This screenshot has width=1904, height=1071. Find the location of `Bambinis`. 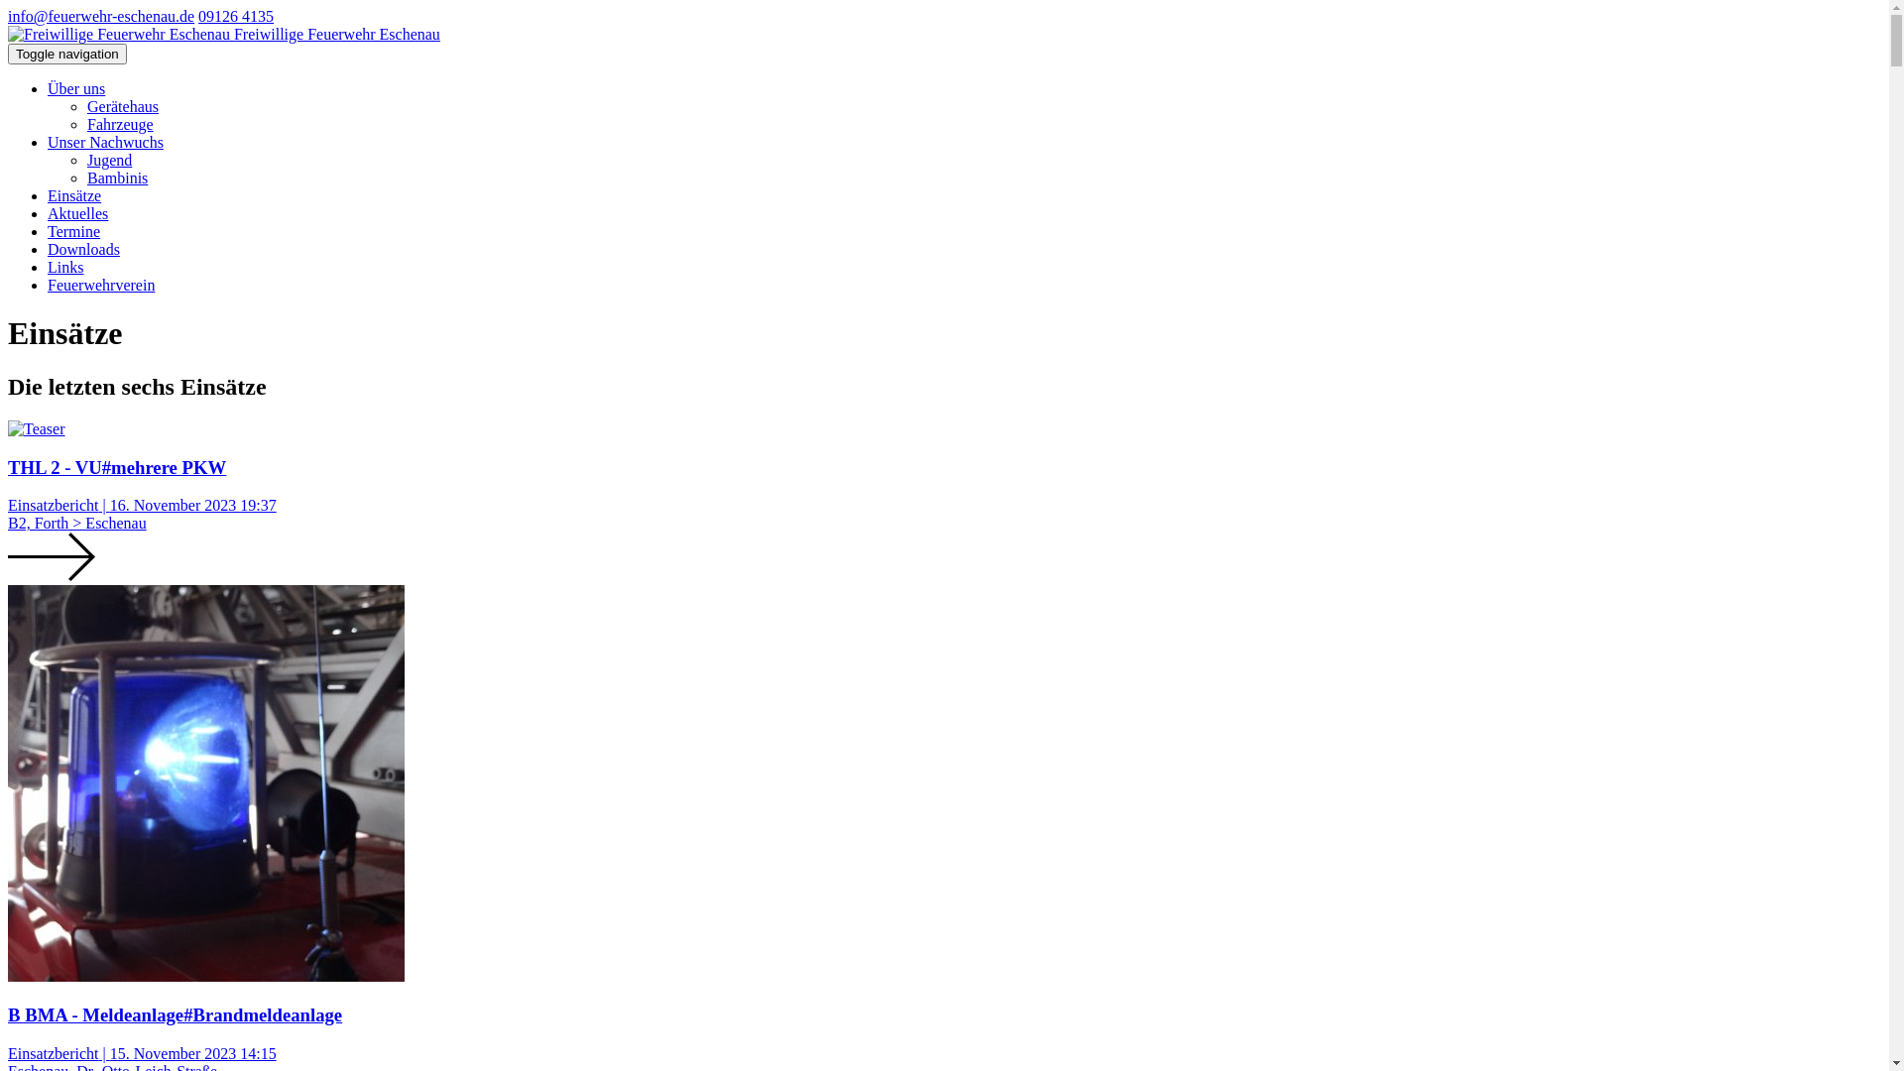

Bambinis is located at coordinates (117, 178).